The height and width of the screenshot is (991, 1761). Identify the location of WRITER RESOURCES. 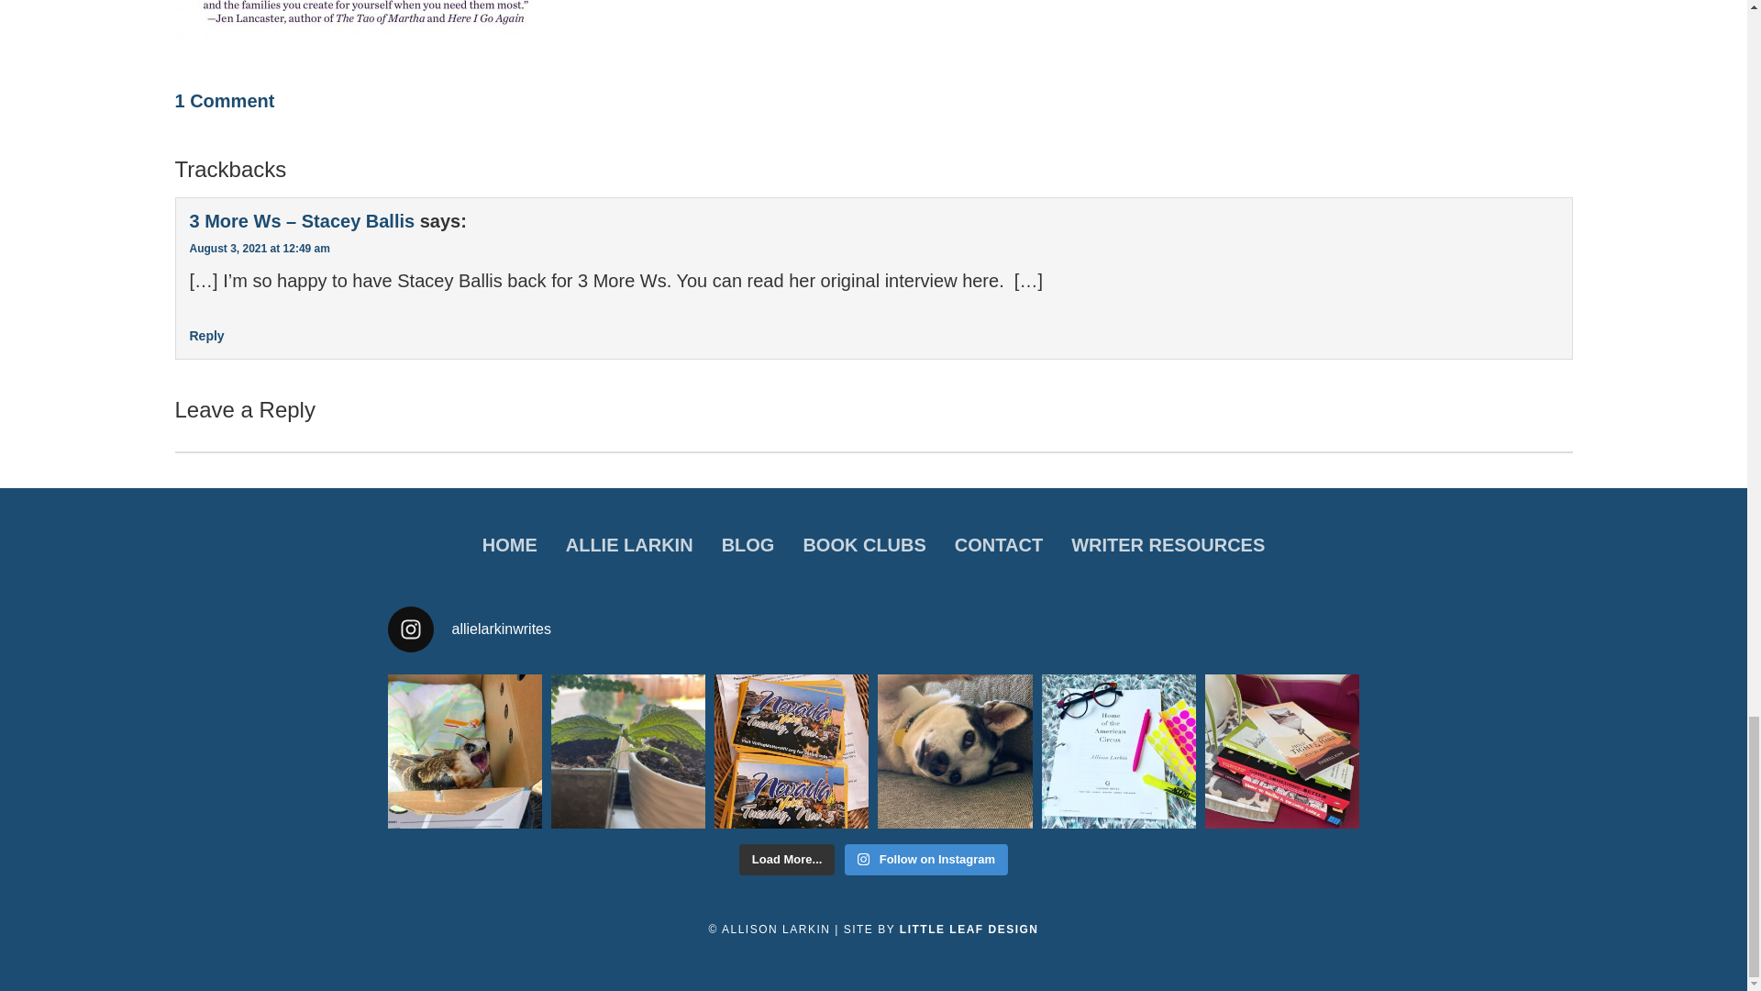
(1168, 545).